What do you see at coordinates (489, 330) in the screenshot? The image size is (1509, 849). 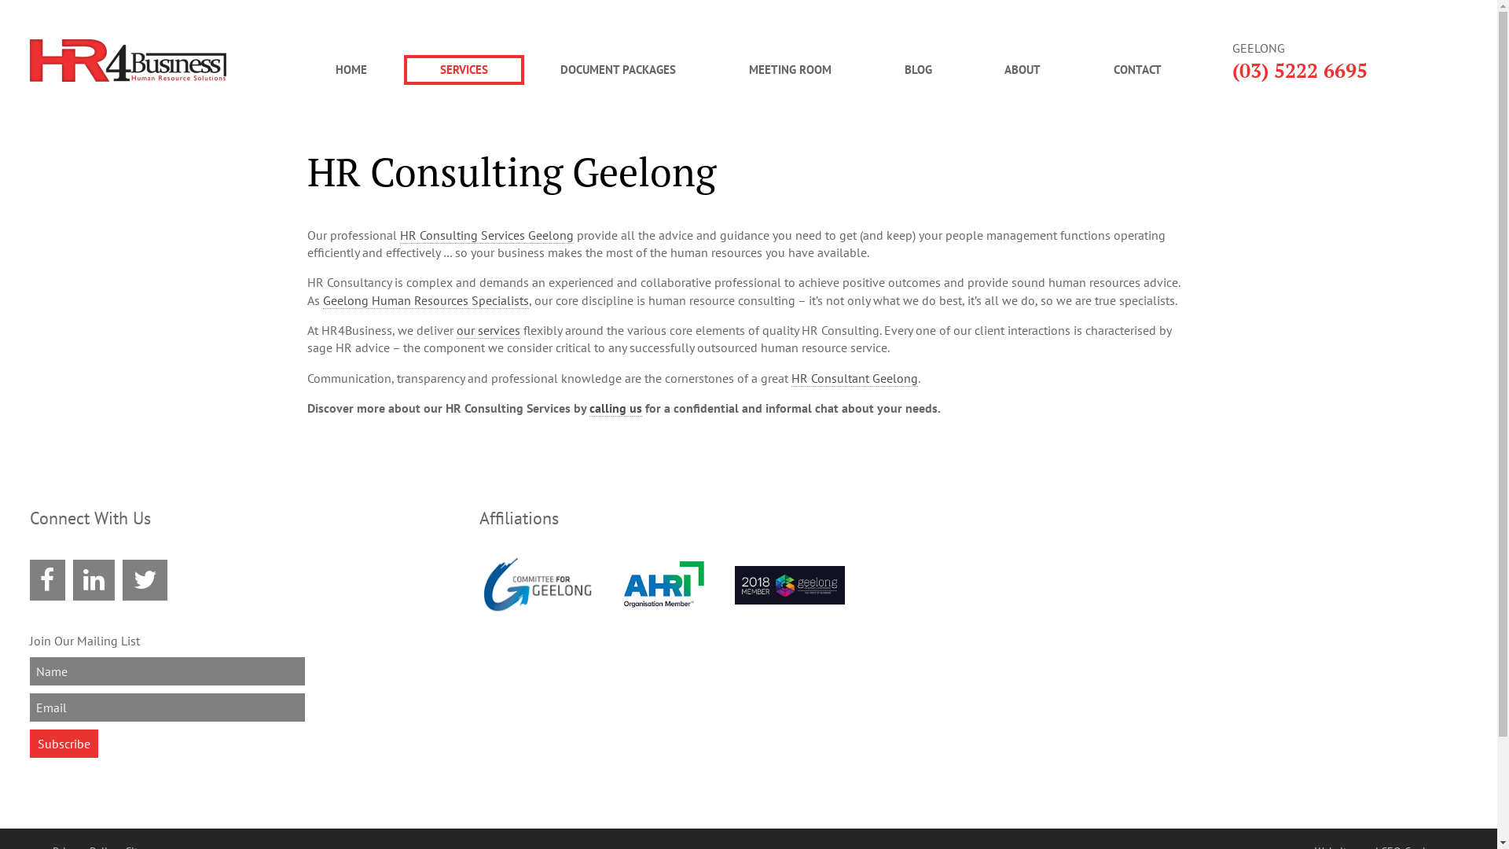 I see `our services` at bounding box center [489, 330].